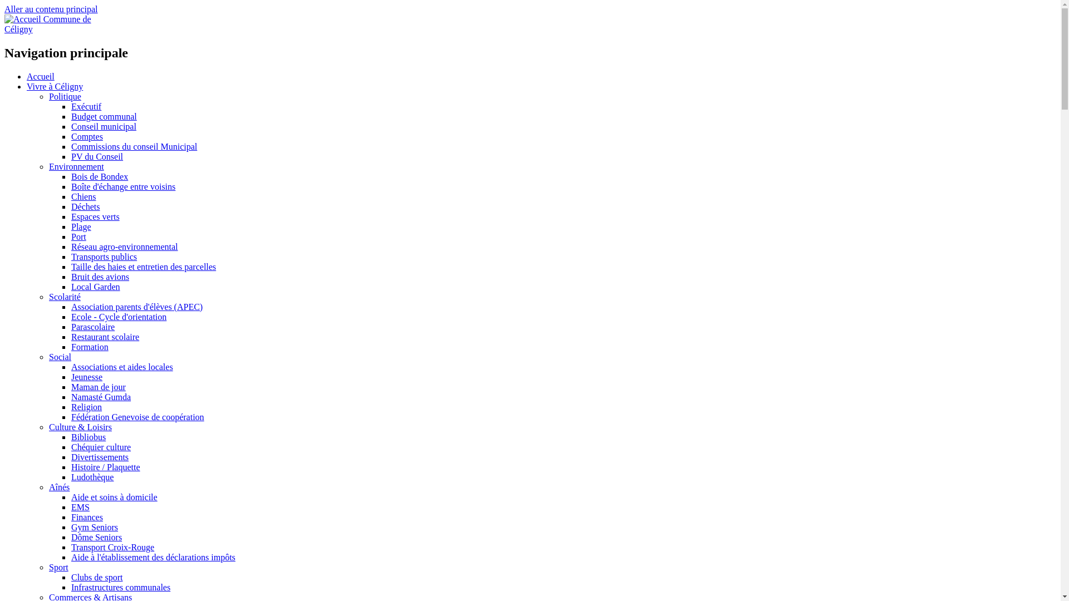  What do you see at coordinates (112, 548) in the screenshot?
I see `Transport Croix-Rouge` at bounding box center [112, 548].